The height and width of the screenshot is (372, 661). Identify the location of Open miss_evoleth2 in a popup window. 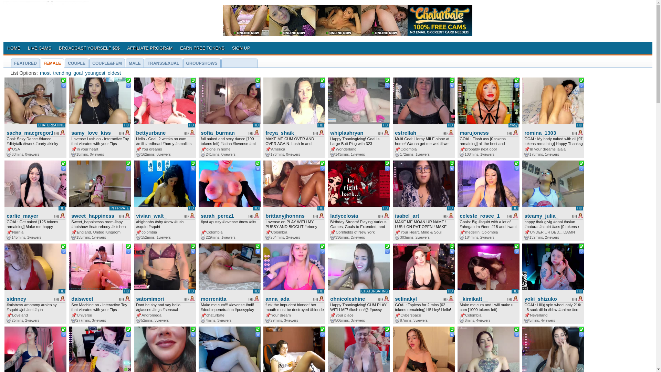
(194, 330).